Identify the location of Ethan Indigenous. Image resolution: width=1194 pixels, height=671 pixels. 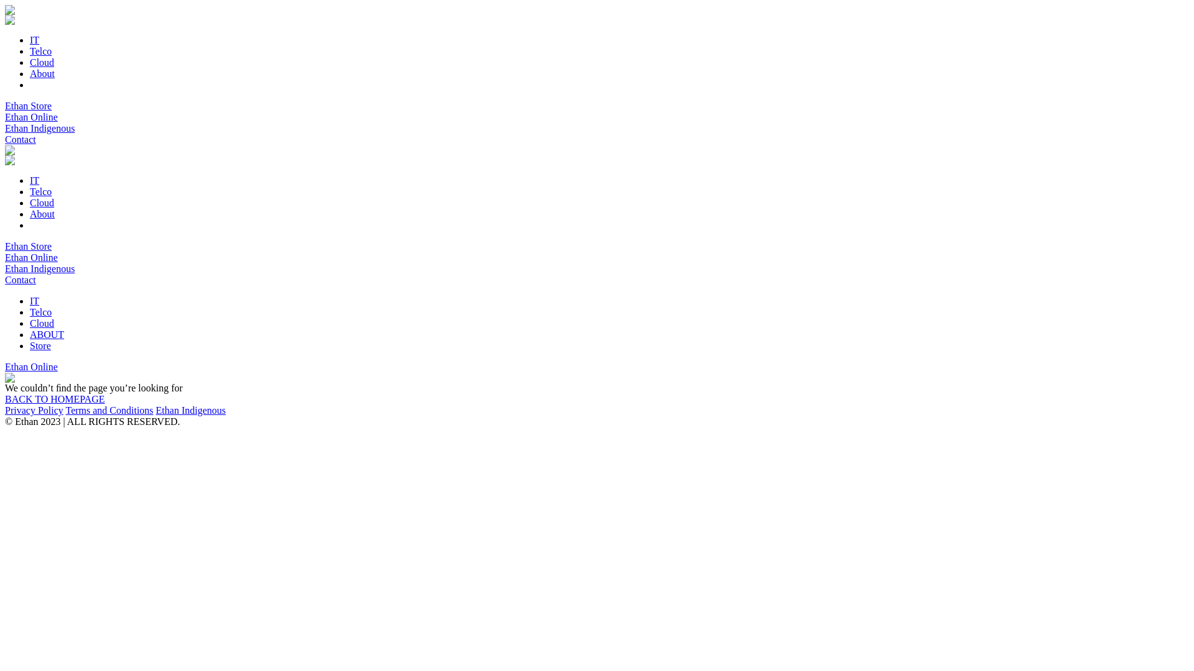
(40, 268).